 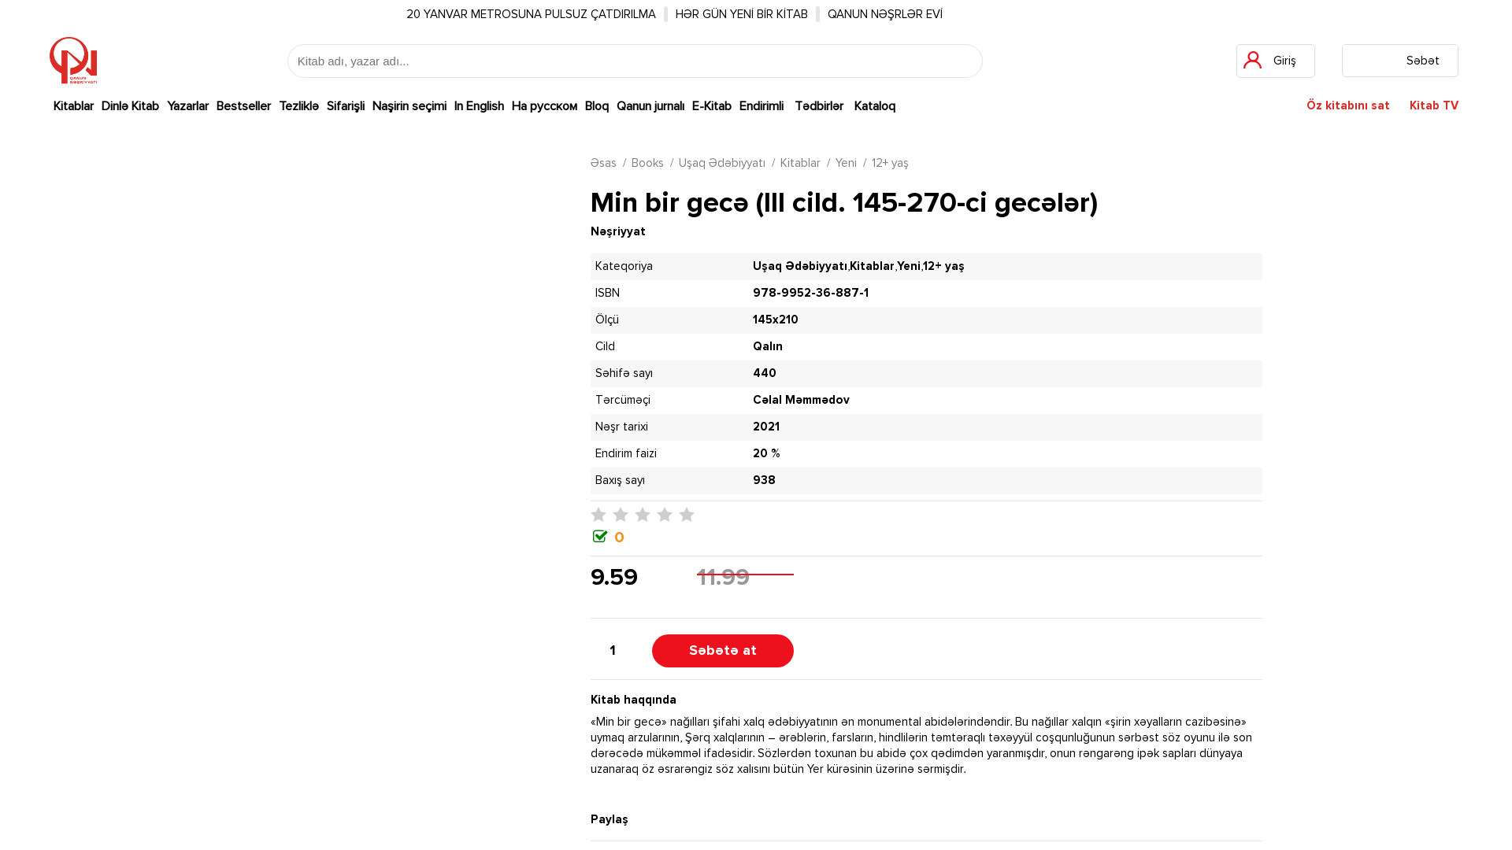 What do you see at coordinates (873, 267) in the screenshot?
I see `Kitablar` at bounding box center [873, 267].